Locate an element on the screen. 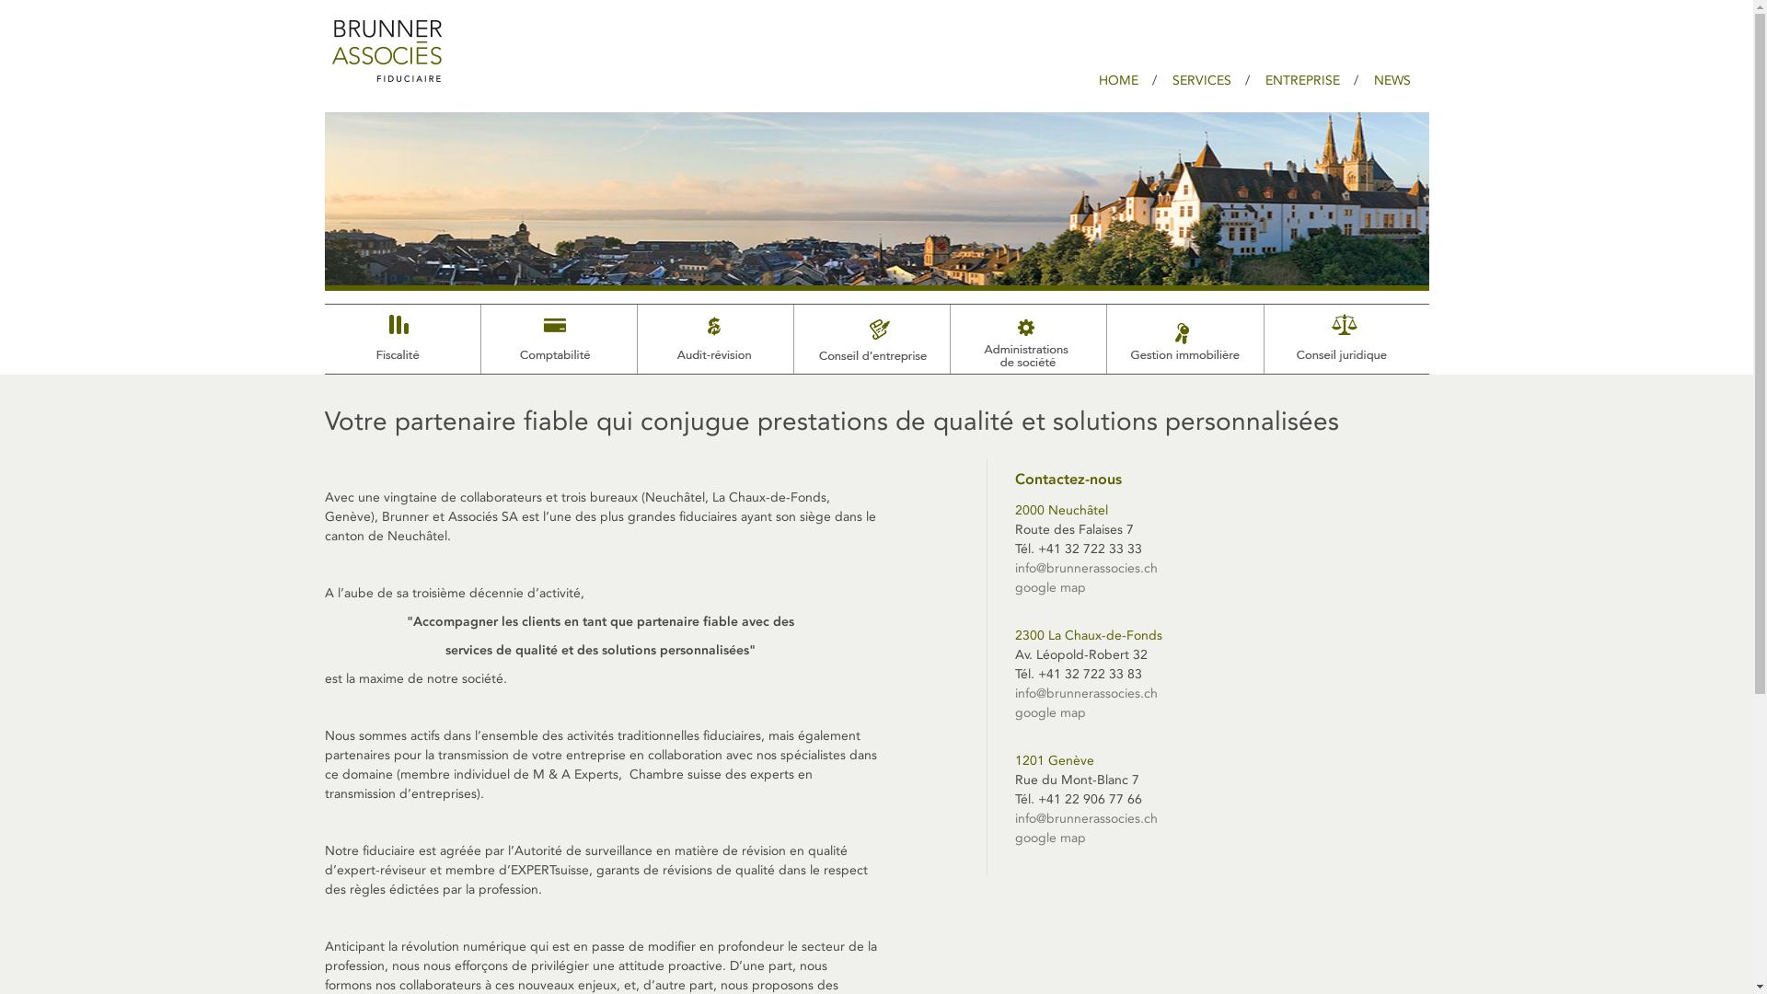  NEWS is located at coordinates (1392, 81).